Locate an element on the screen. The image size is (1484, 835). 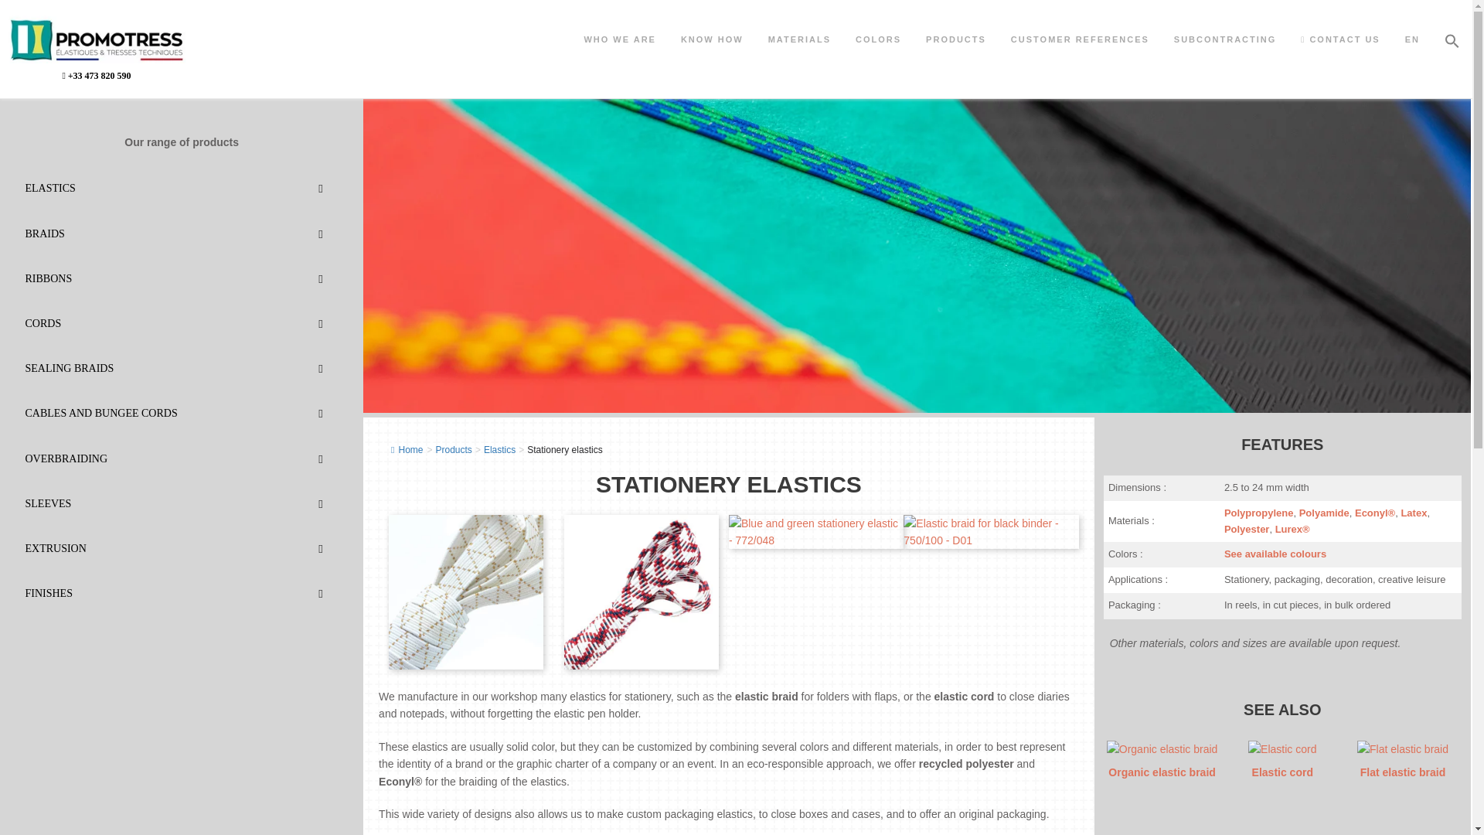
PRODUCTS is located at coordinates (956, 40).